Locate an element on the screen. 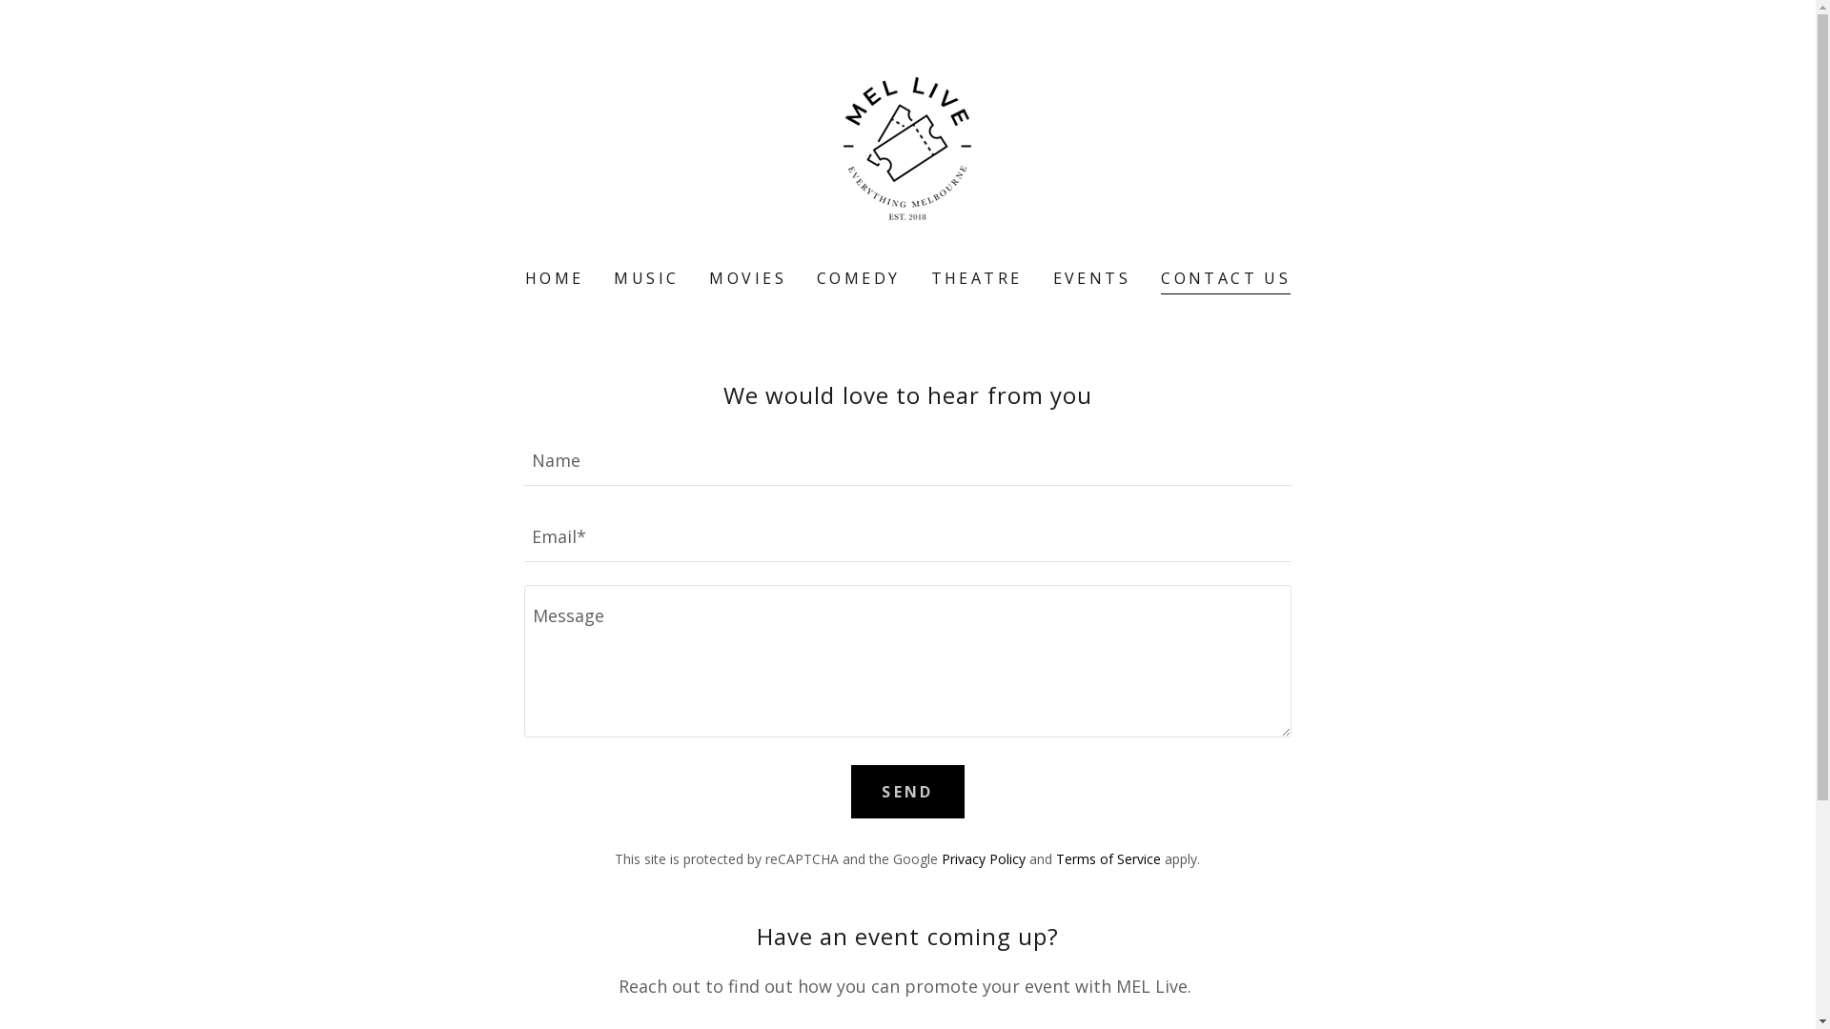 The image size is (1830, 1029). MOVIES is located at coordinates (747, 278).